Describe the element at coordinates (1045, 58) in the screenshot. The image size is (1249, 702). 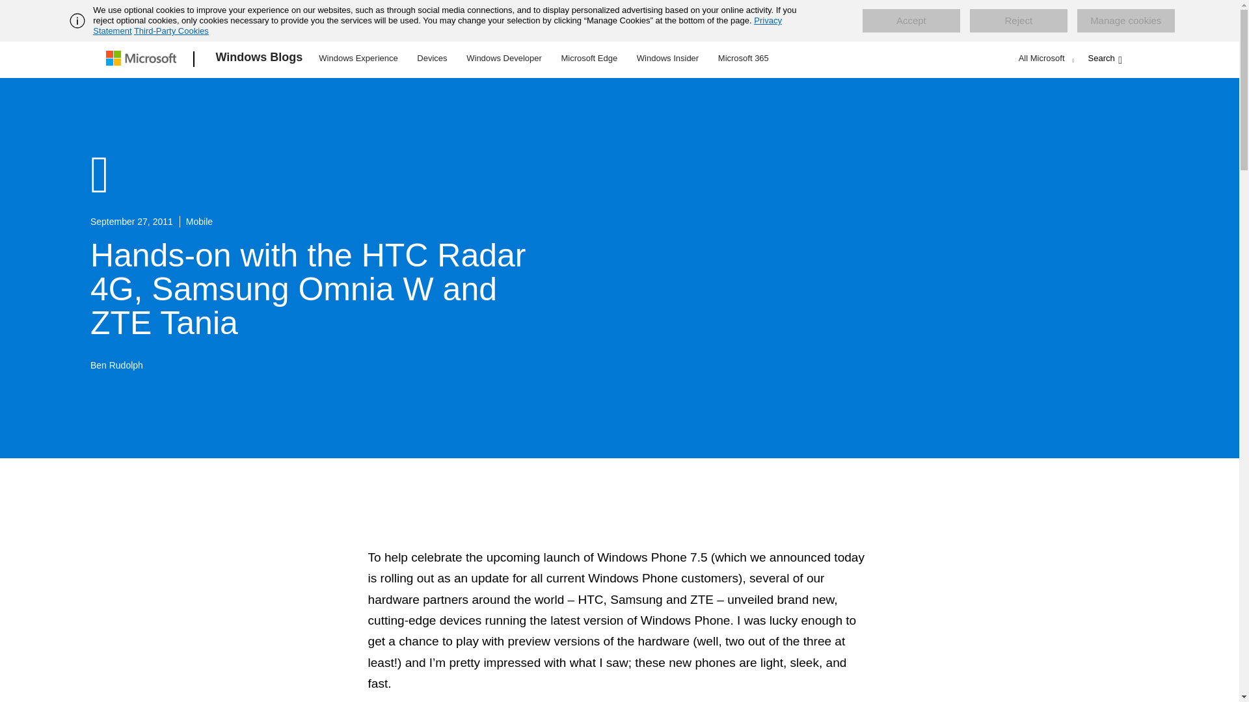
I see `All Microsoft` at that location.